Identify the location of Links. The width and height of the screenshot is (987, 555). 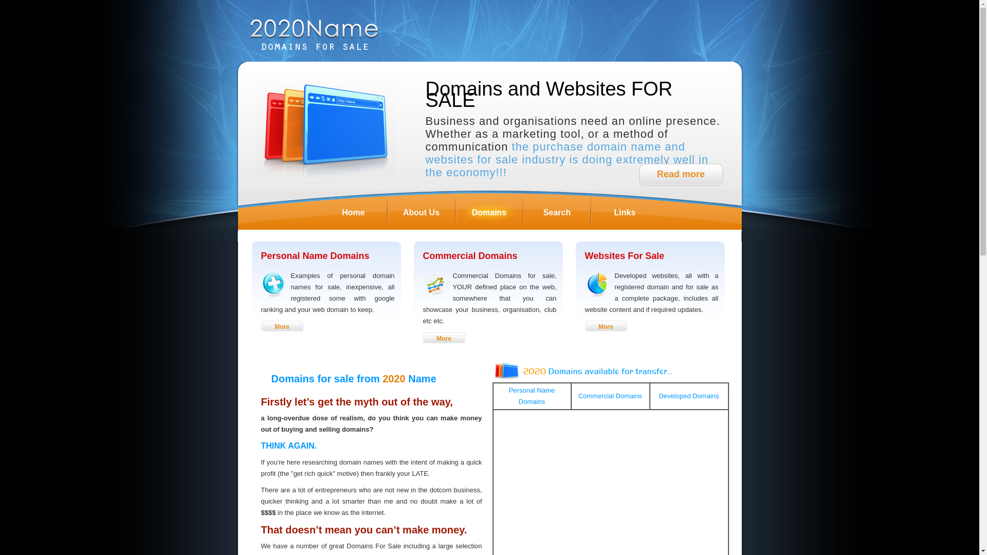
(625, 212).